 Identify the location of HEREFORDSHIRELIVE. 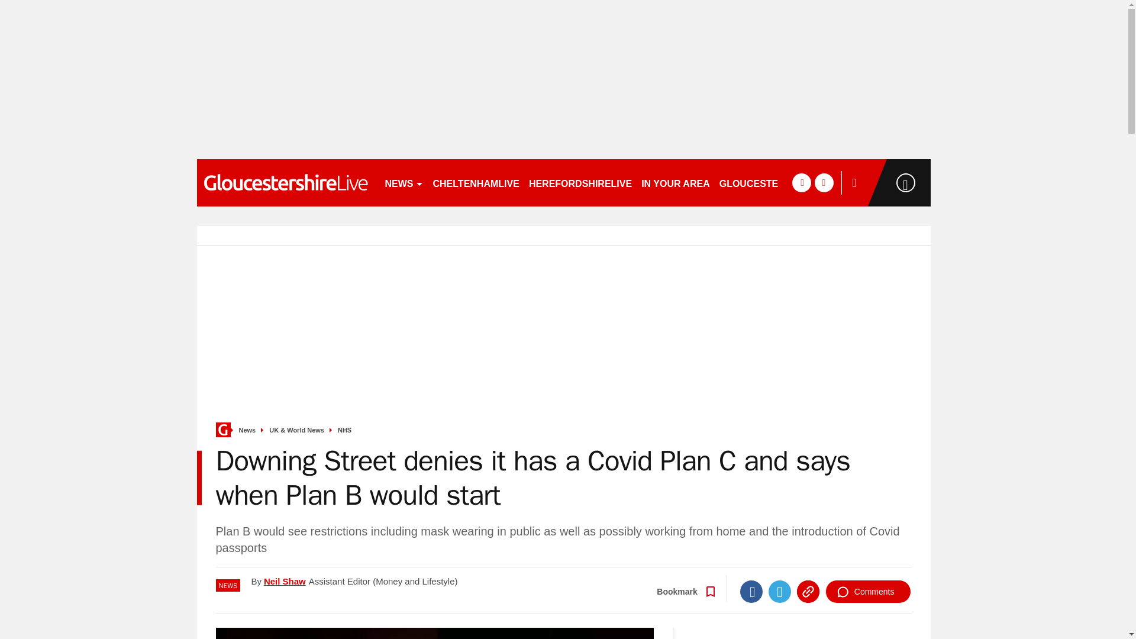
(580, 182).